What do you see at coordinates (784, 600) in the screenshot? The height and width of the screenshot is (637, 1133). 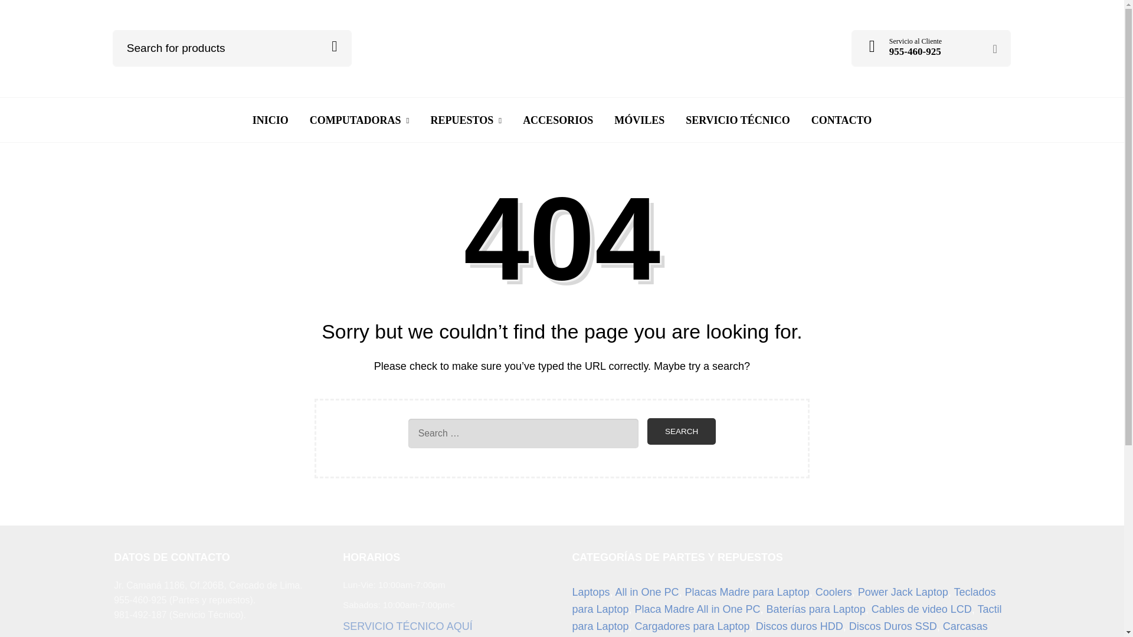 I see `Teclados para Laptop` at bounding box center [784, 600].